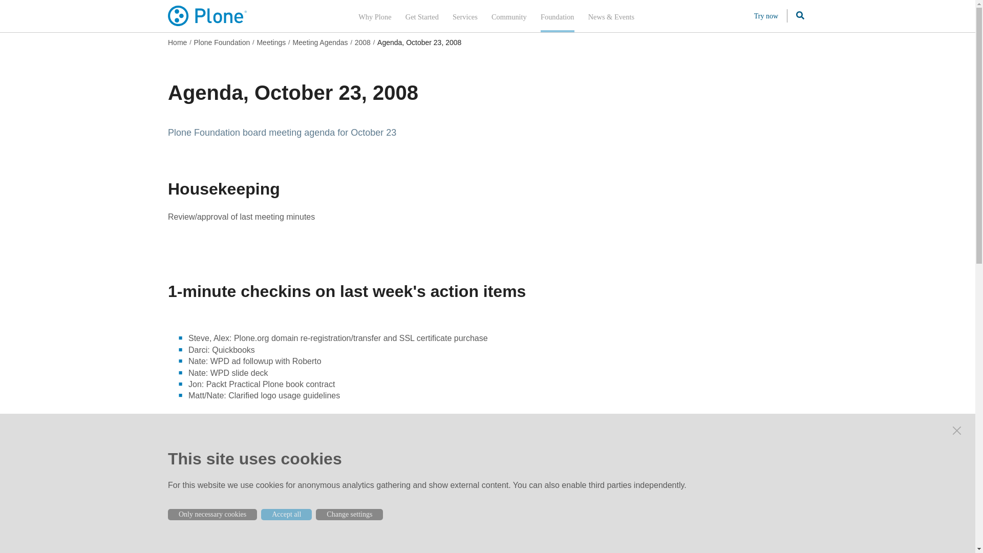 The image size is (983, 553). Describe the element at coordinates (177, 42) in the screenshot. I see `Home` at that location.